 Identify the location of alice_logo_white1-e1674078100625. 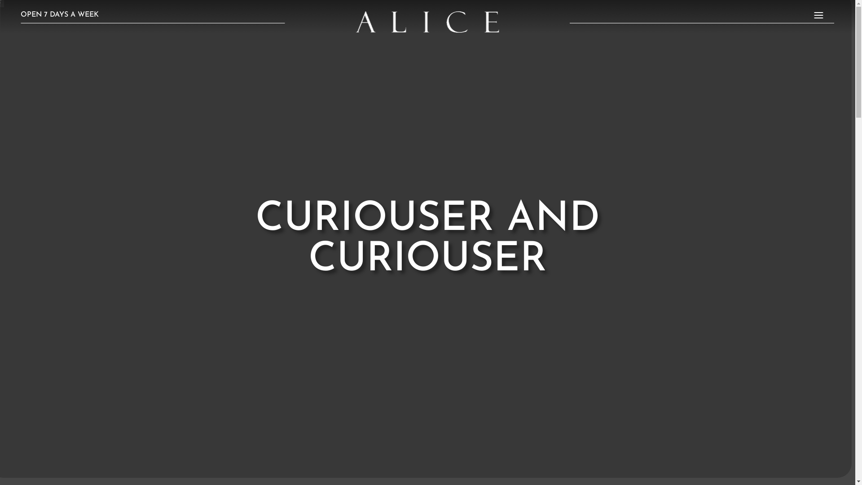
(427, 22).